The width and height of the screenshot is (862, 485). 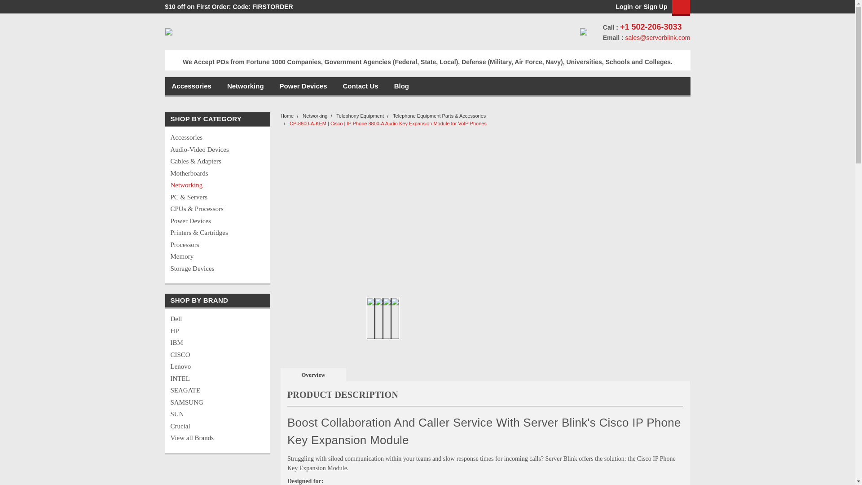 I want to click on Power Devices, so click(x=311, y=86).